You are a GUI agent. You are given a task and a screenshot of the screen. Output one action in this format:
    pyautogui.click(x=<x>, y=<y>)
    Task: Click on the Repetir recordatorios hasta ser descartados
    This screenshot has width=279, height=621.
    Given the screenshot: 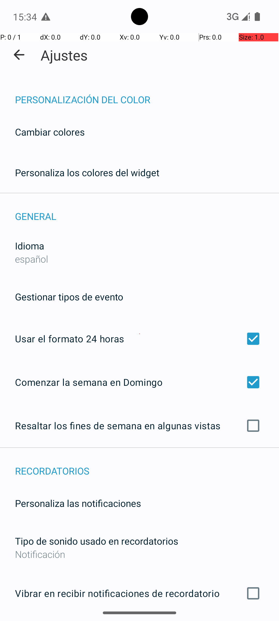 What is the action you would take?
    pyautogui.click(x=139, y=621)
    